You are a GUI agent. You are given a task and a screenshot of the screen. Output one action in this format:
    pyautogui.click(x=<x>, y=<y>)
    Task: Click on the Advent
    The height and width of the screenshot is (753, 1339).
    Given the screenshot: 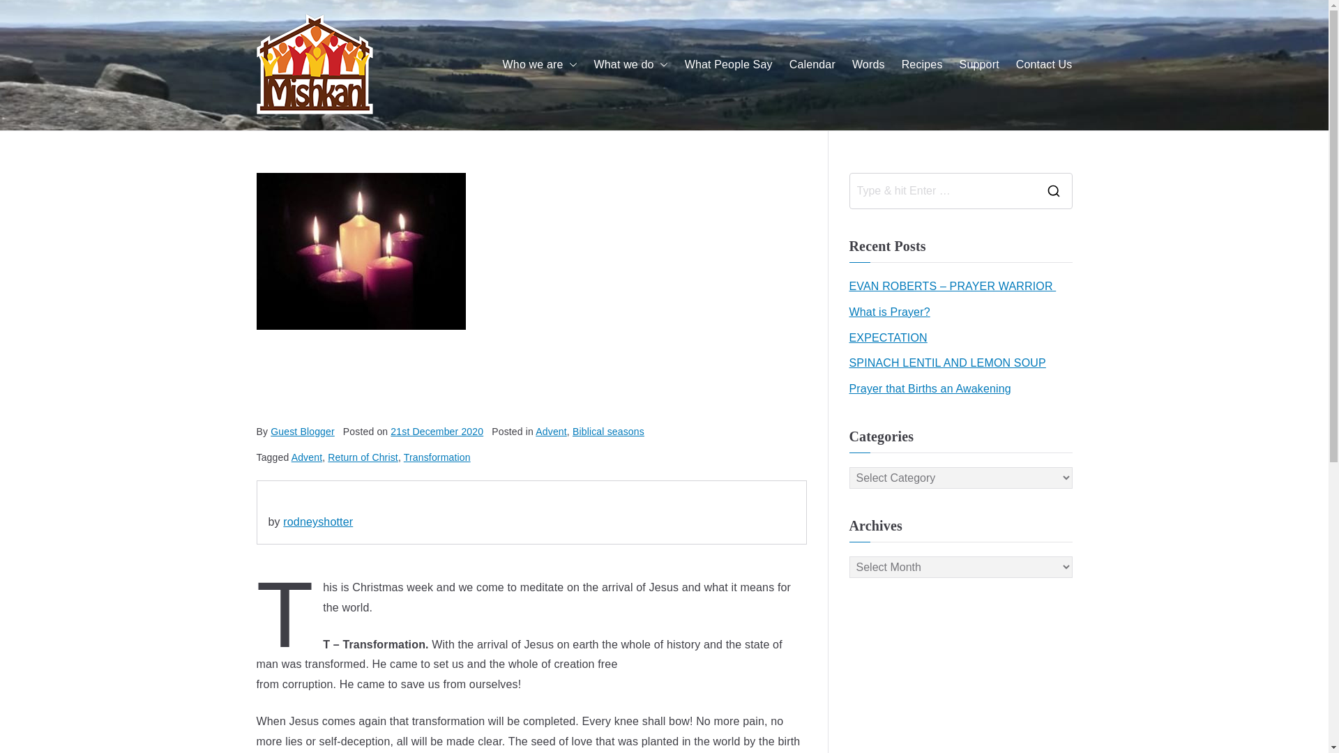 What is the action you would take?
    pyautogui.click(x=307, y=457)
    